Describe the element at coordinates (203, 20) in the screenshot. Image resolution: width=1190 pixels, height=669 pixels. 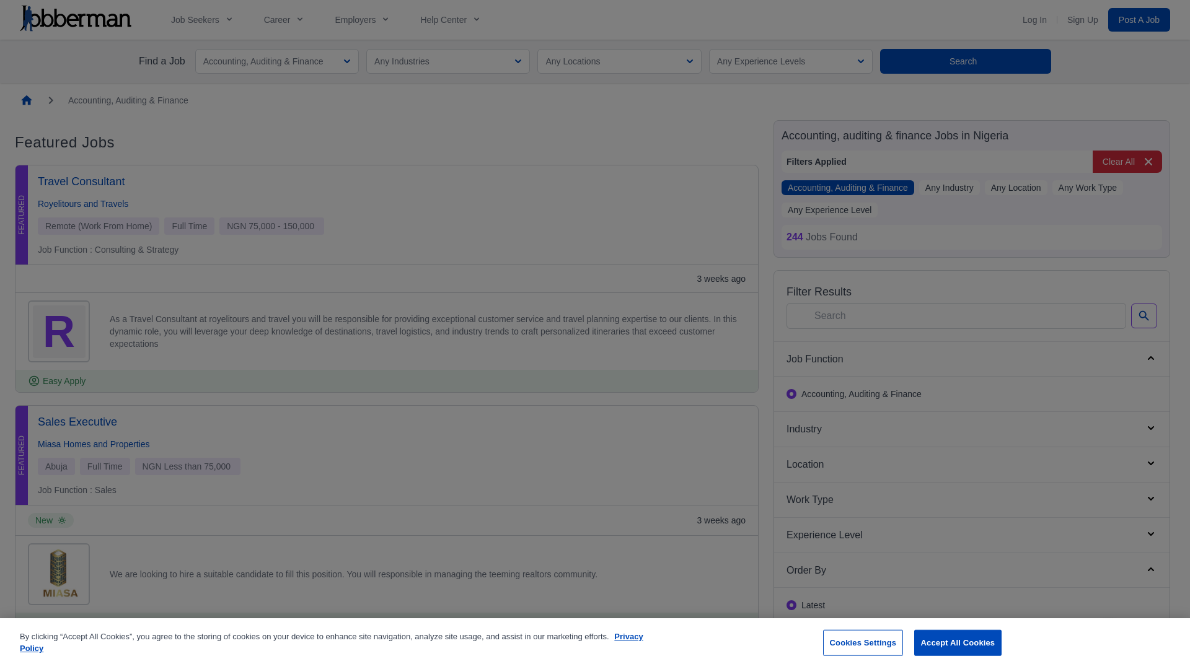
I see `Job Seekers` at that location.